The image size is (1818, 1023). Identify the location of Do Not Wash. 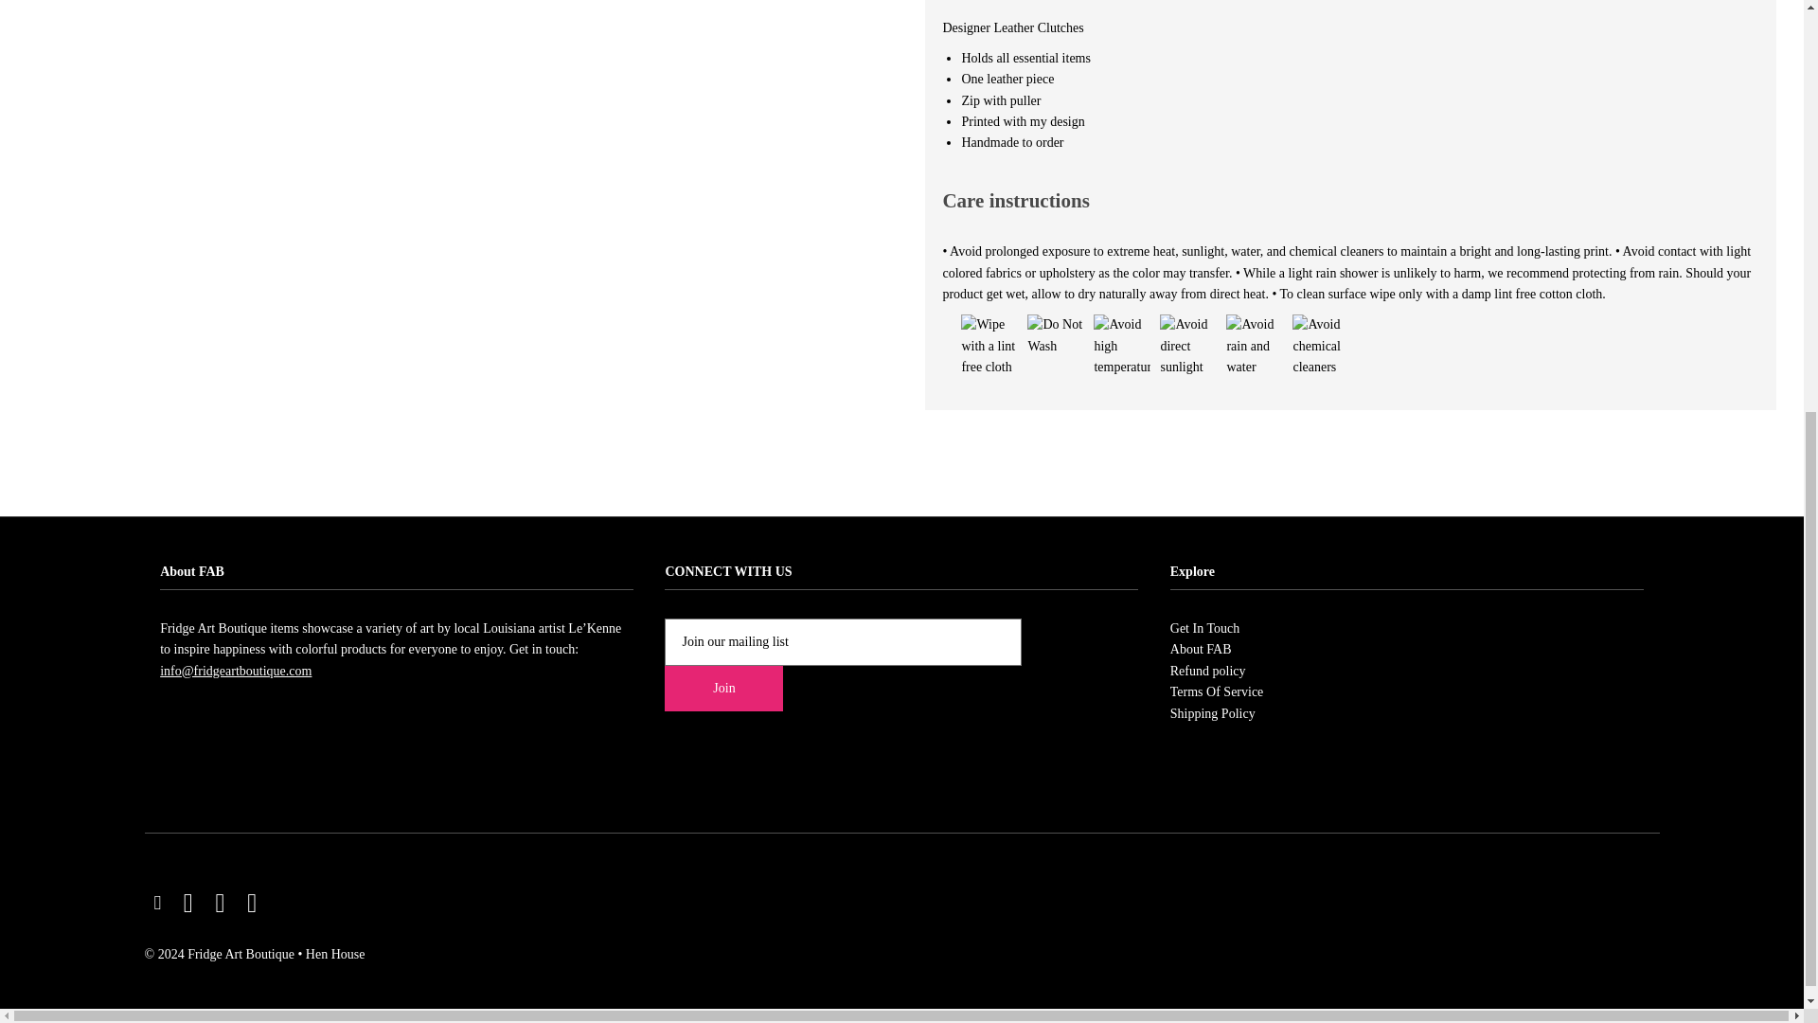
(1055, 335).